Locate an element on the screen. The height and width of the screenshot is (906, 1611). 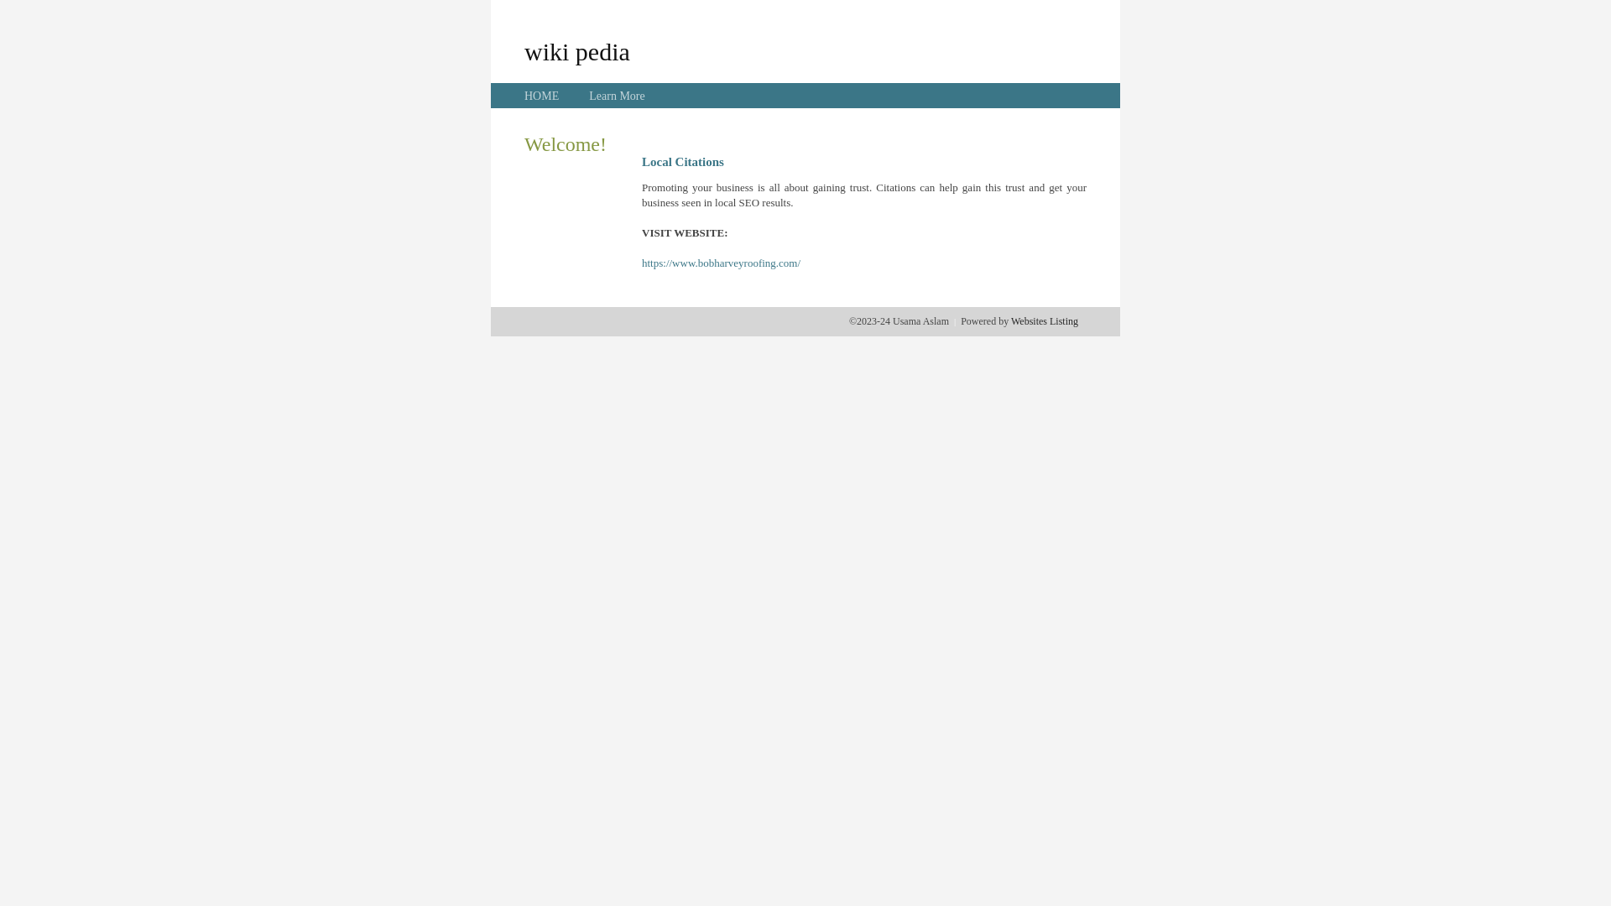
Learn More is located at coordinates (617, 96).